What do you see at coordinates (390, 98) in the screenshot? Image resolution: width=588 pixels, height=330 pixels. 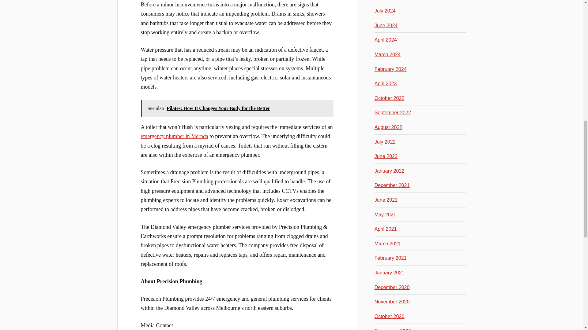 I see `October 2022` at bounding box center [390, 98].